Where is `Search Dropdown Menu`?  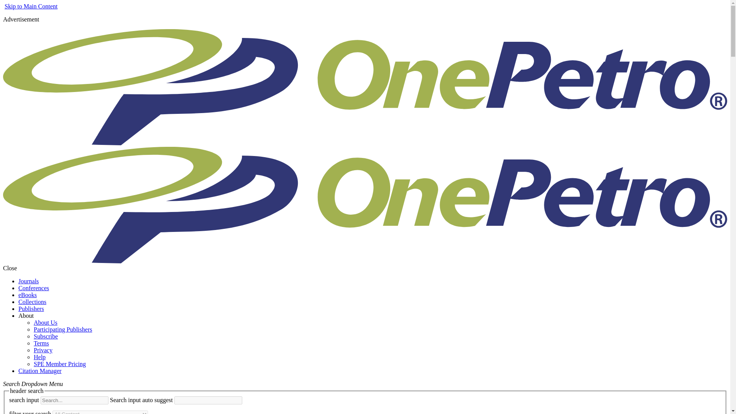
Search Dropdown Menu is located at coordinates (33, 383).